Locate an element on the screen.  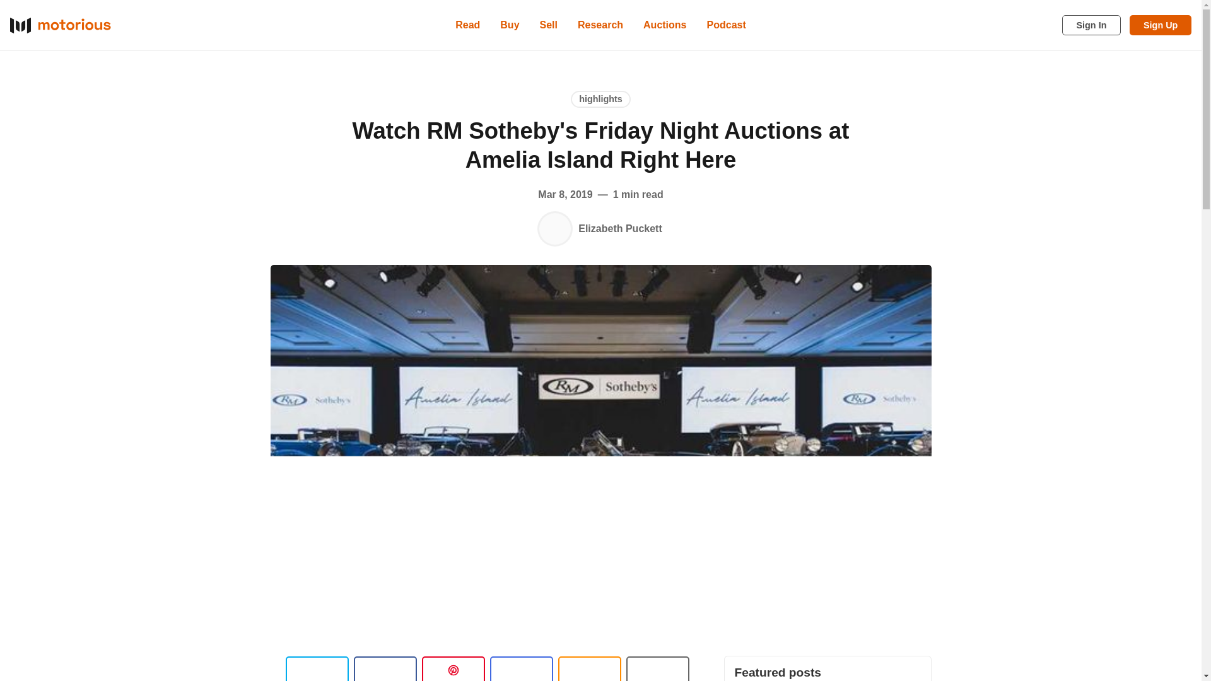
Elizabeth Puckett is located at coordinates (619, 228).